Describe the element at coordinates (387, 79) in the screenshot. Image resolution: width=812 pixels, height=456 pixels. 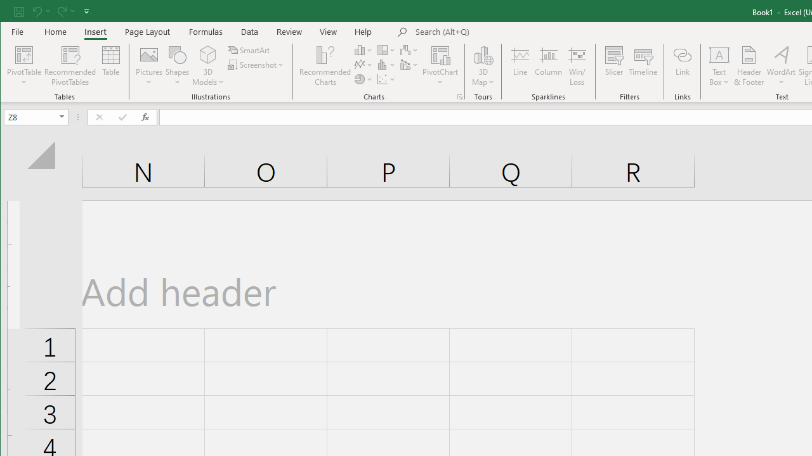
I see `Insert Scatter (X, Y) or Bubble Chart` at that location.